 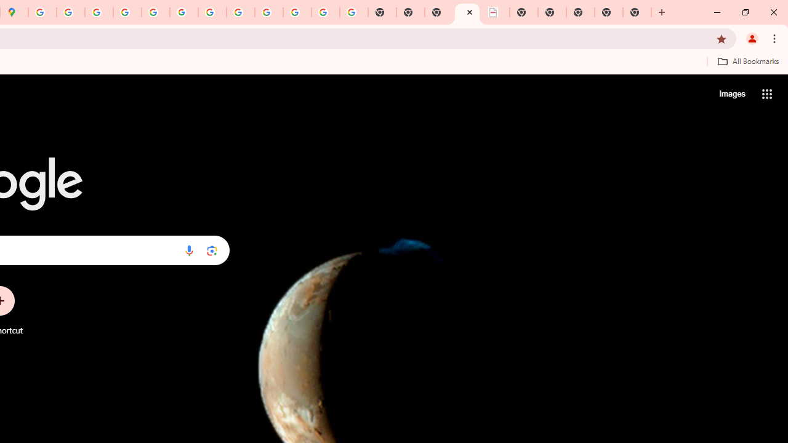 What do you see at coordinates (127, 12) in the screenshot?
I see `Privacy Help Center - Policies Help` at bounding box center [127, 12].